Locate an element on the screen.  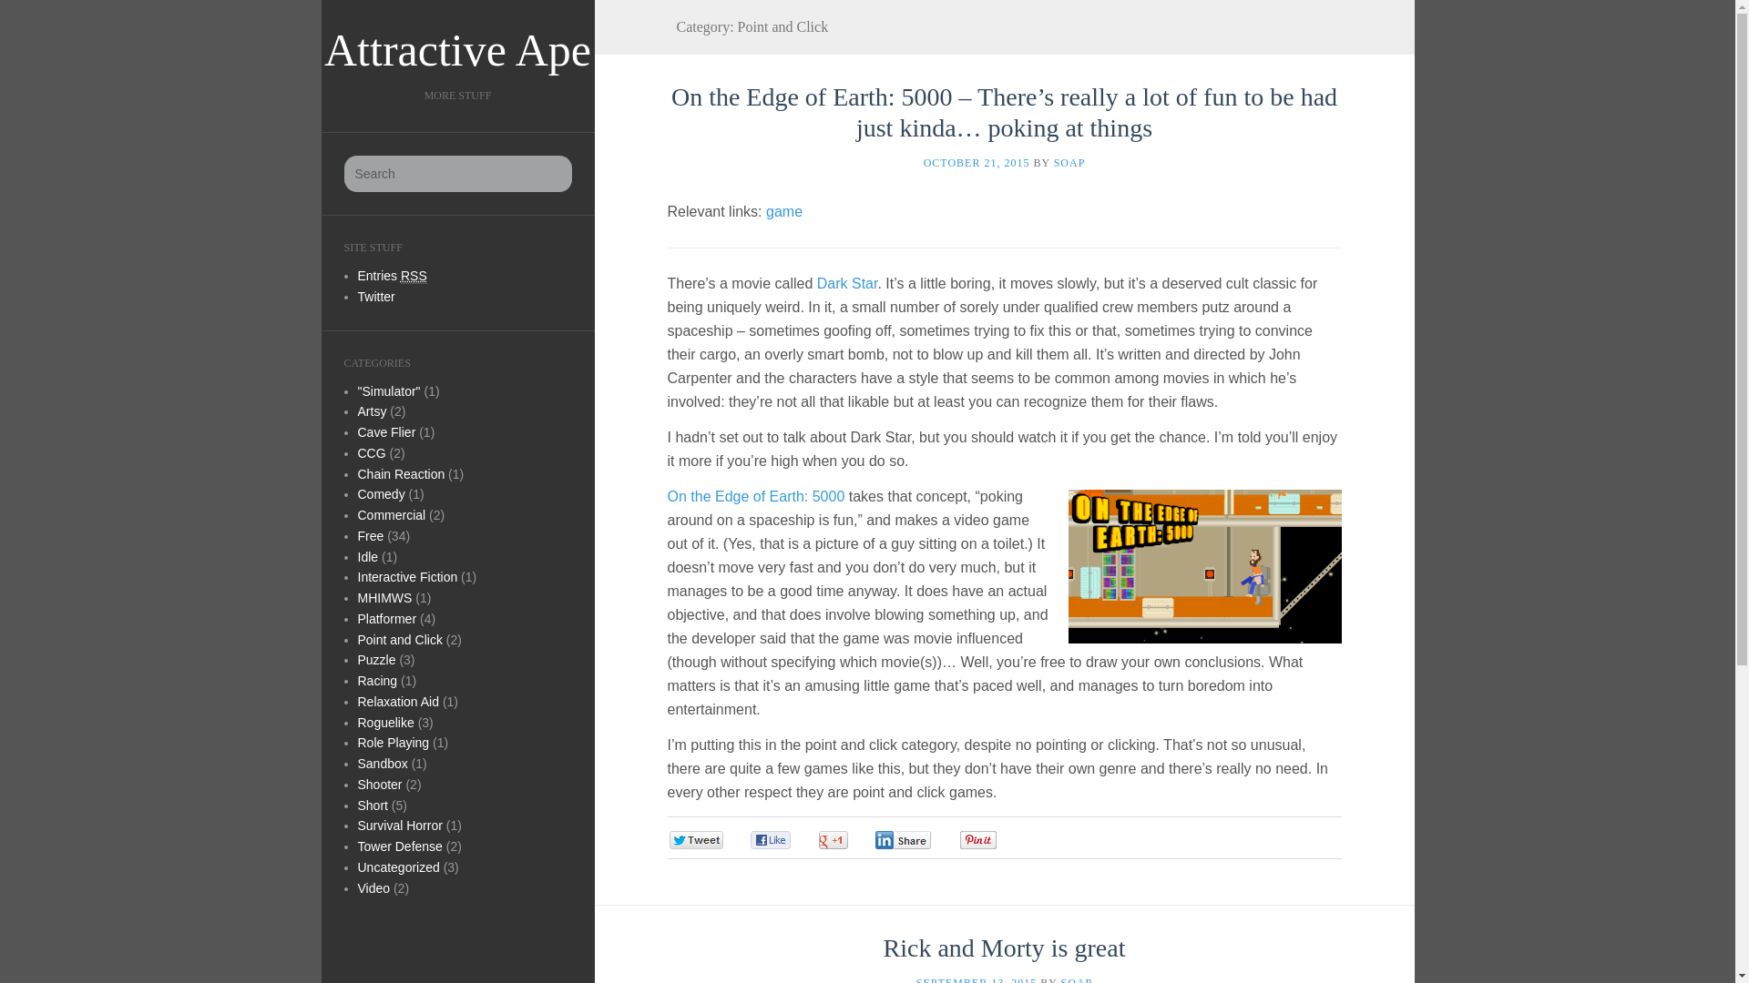
OCTOBER 21, 2015 is located at coordinates (977, 162).